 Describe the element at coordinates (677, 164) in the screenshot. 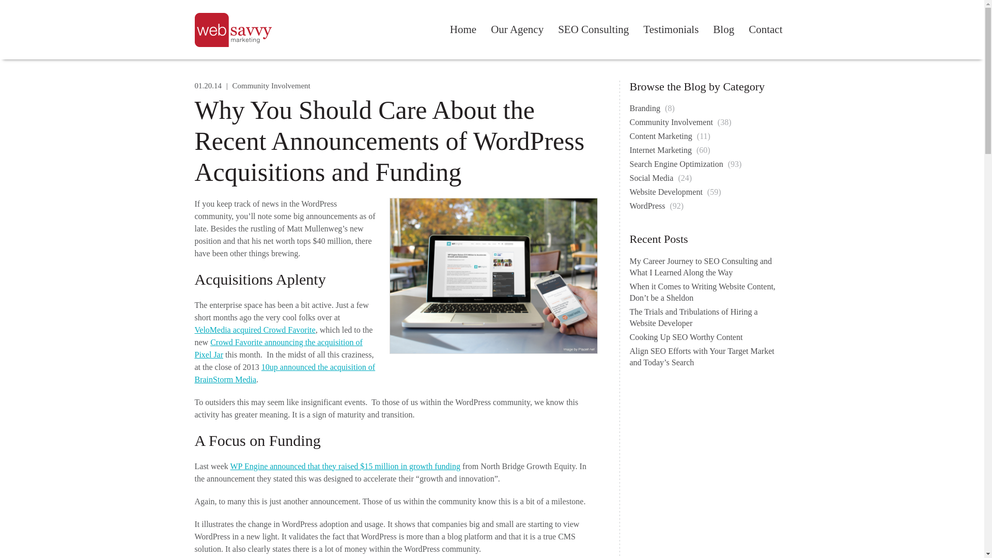

I see `Search Engine Optimization` at that location.